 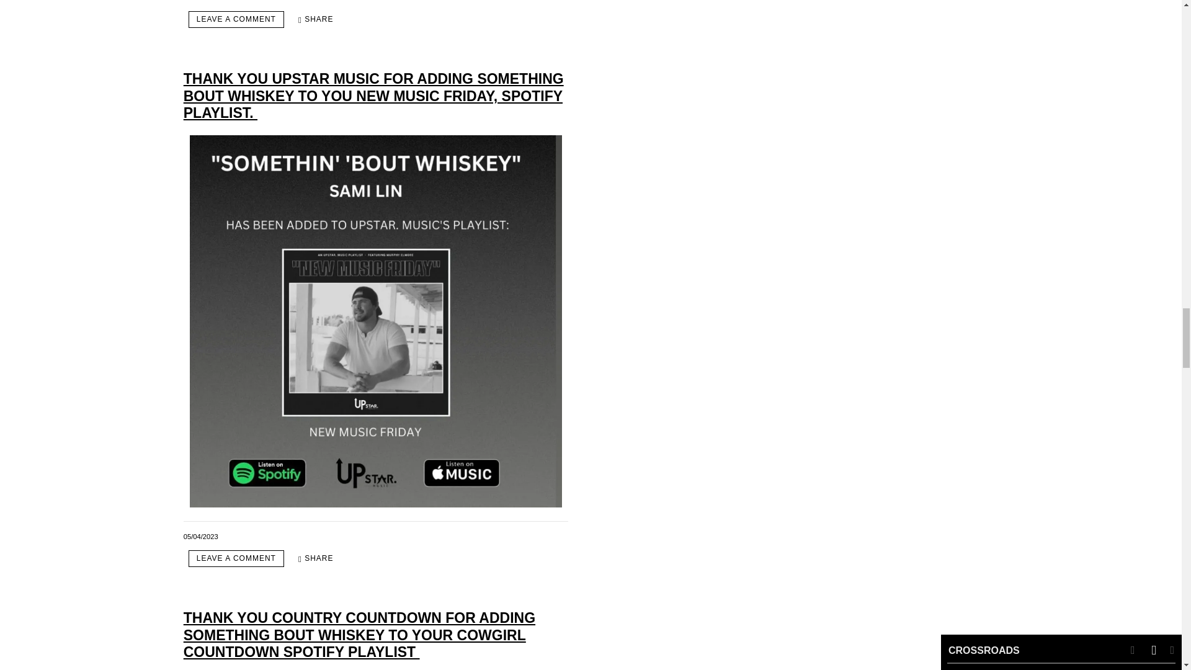 I want to click on Leave a comment, so click(x=236, y=20).